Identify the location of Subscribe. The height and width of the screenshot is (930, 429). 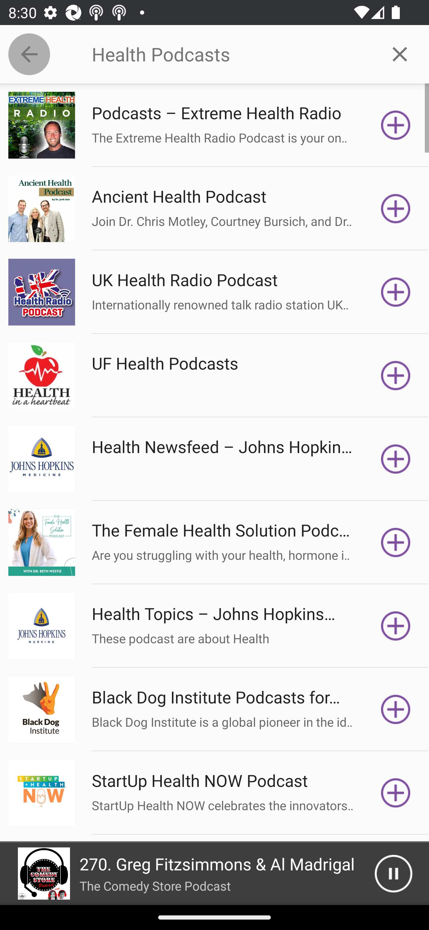
(396, 793).